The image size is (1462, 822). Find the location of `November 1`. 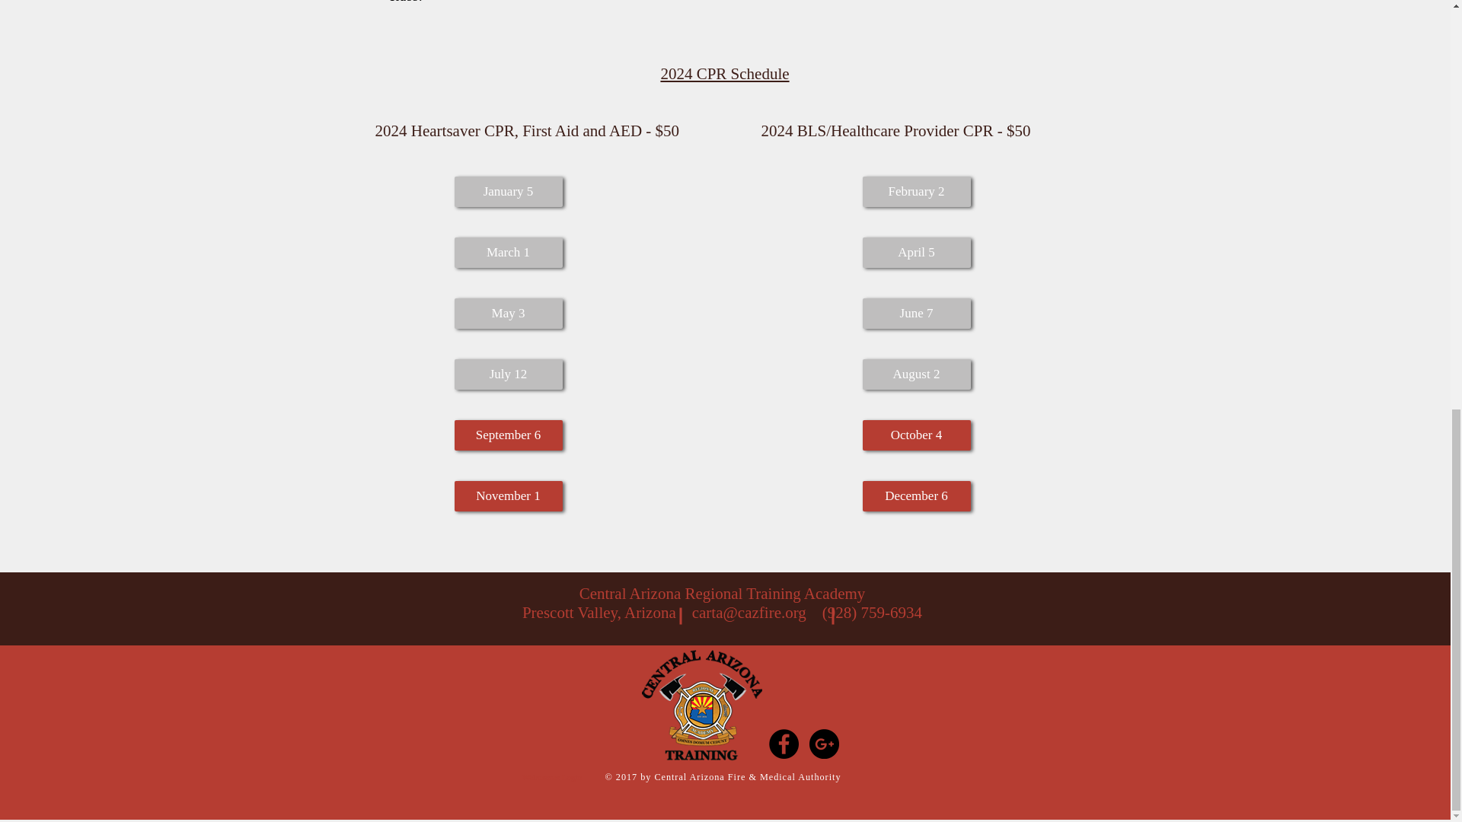

November 1 is located at coordinates (507, 495).